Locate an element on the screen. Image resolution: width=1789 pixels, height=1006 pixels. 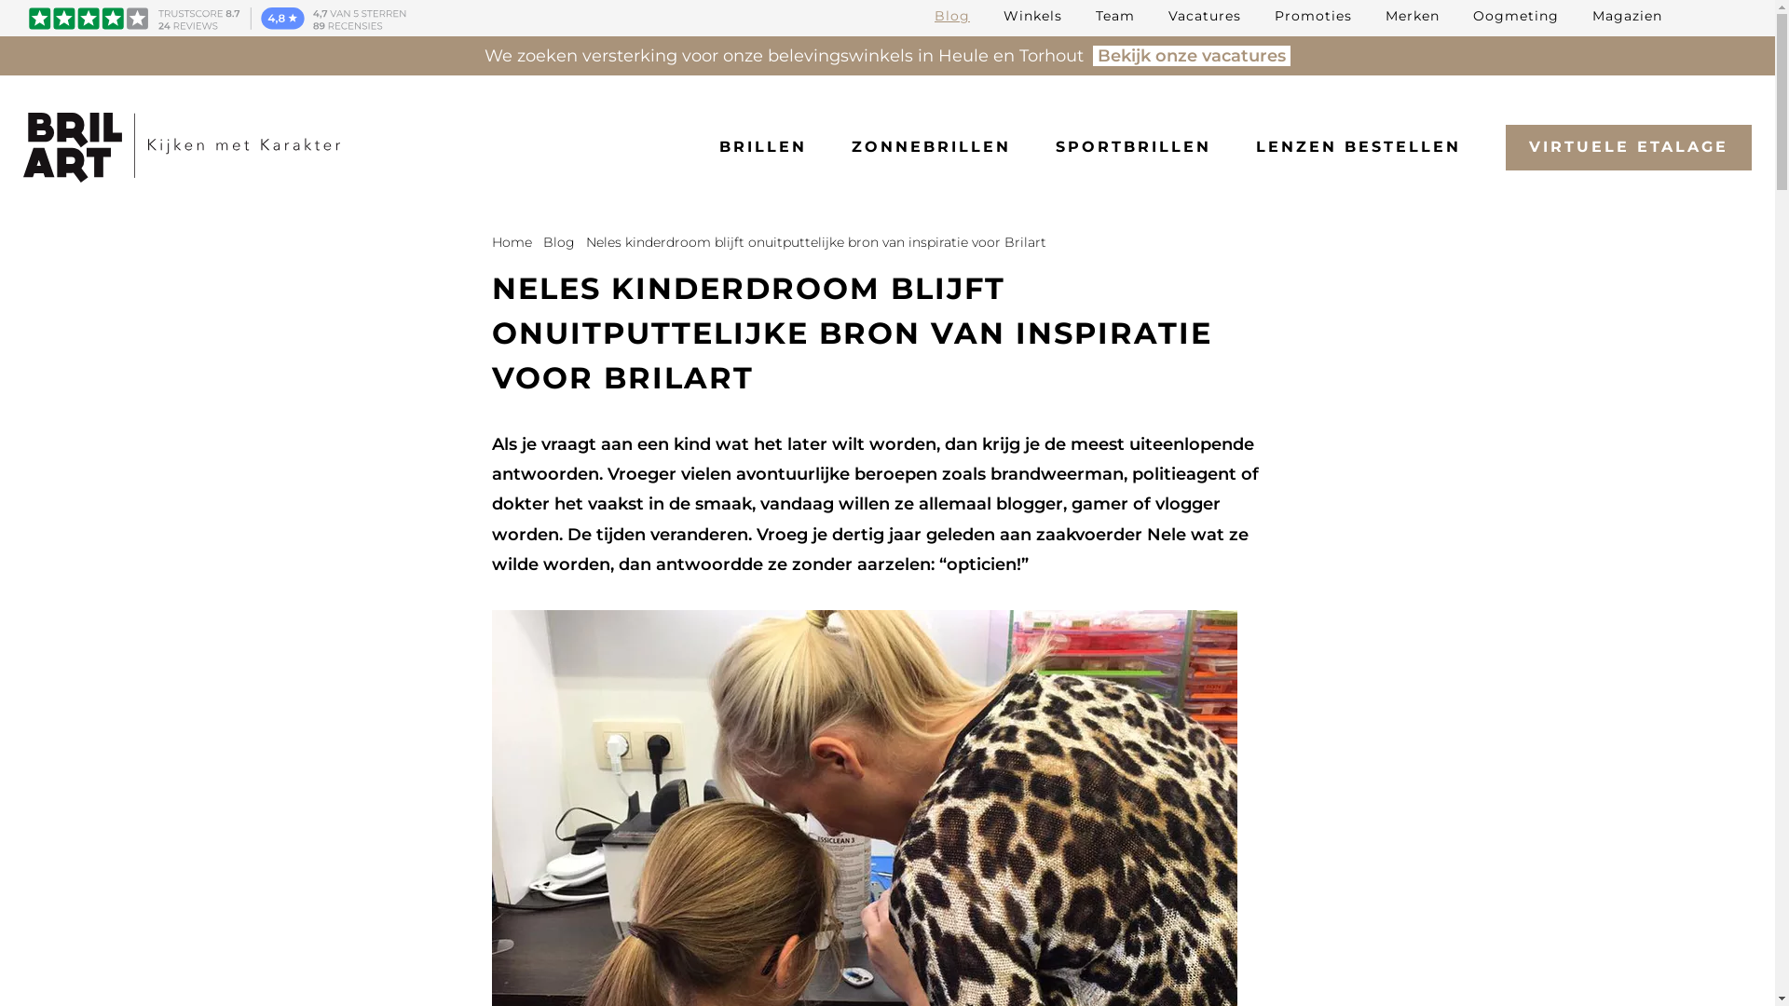
Blog is located at coordinates (952, 16).